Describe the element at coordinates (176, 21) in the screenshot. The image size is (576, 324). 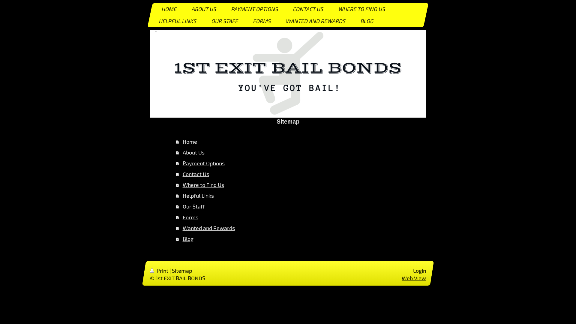
I see `HELPFUL LINKS` at that location.